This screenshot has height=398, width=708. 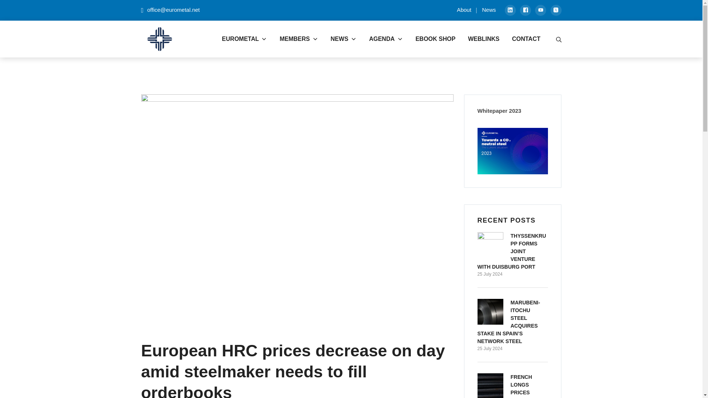 I want to click on LinkedIn, so click(x=525, y=10).